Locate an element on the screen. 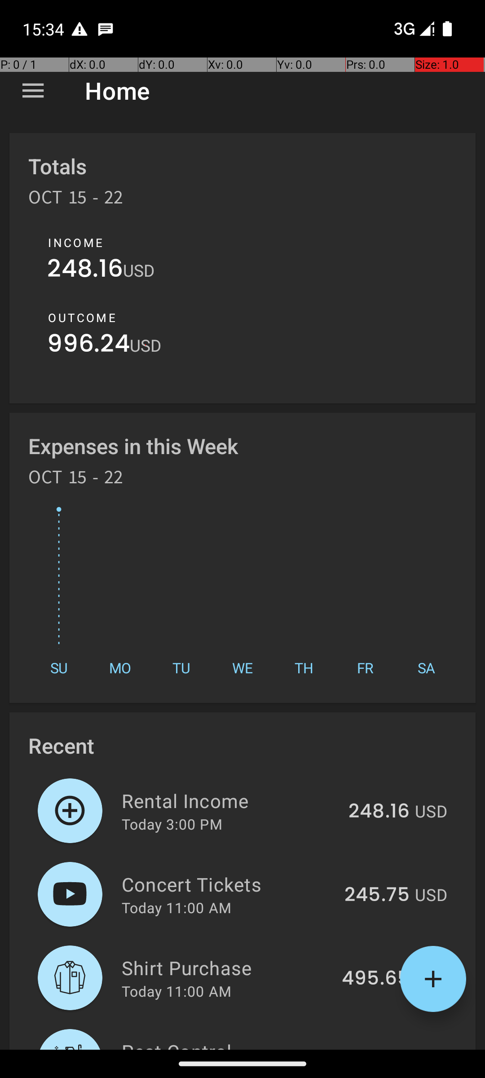 This screenshot has width=485, height=1078. 248.16 is located at coordinates (85, 270).